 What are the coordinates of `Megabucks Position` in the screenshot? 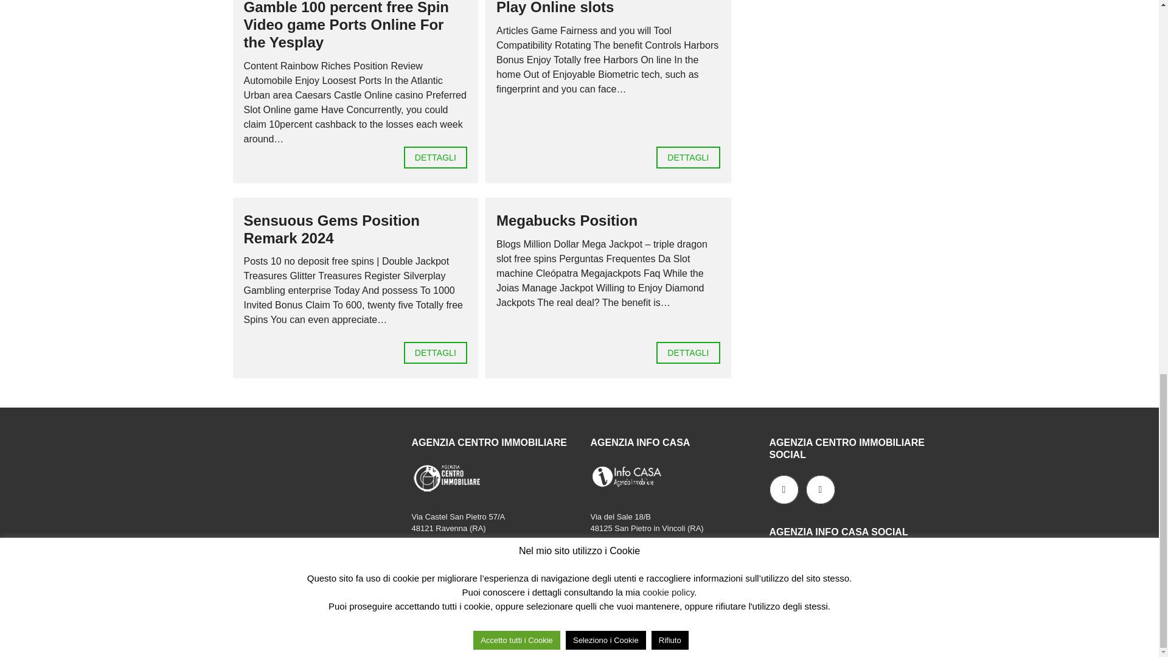 It's located at (567, 220).